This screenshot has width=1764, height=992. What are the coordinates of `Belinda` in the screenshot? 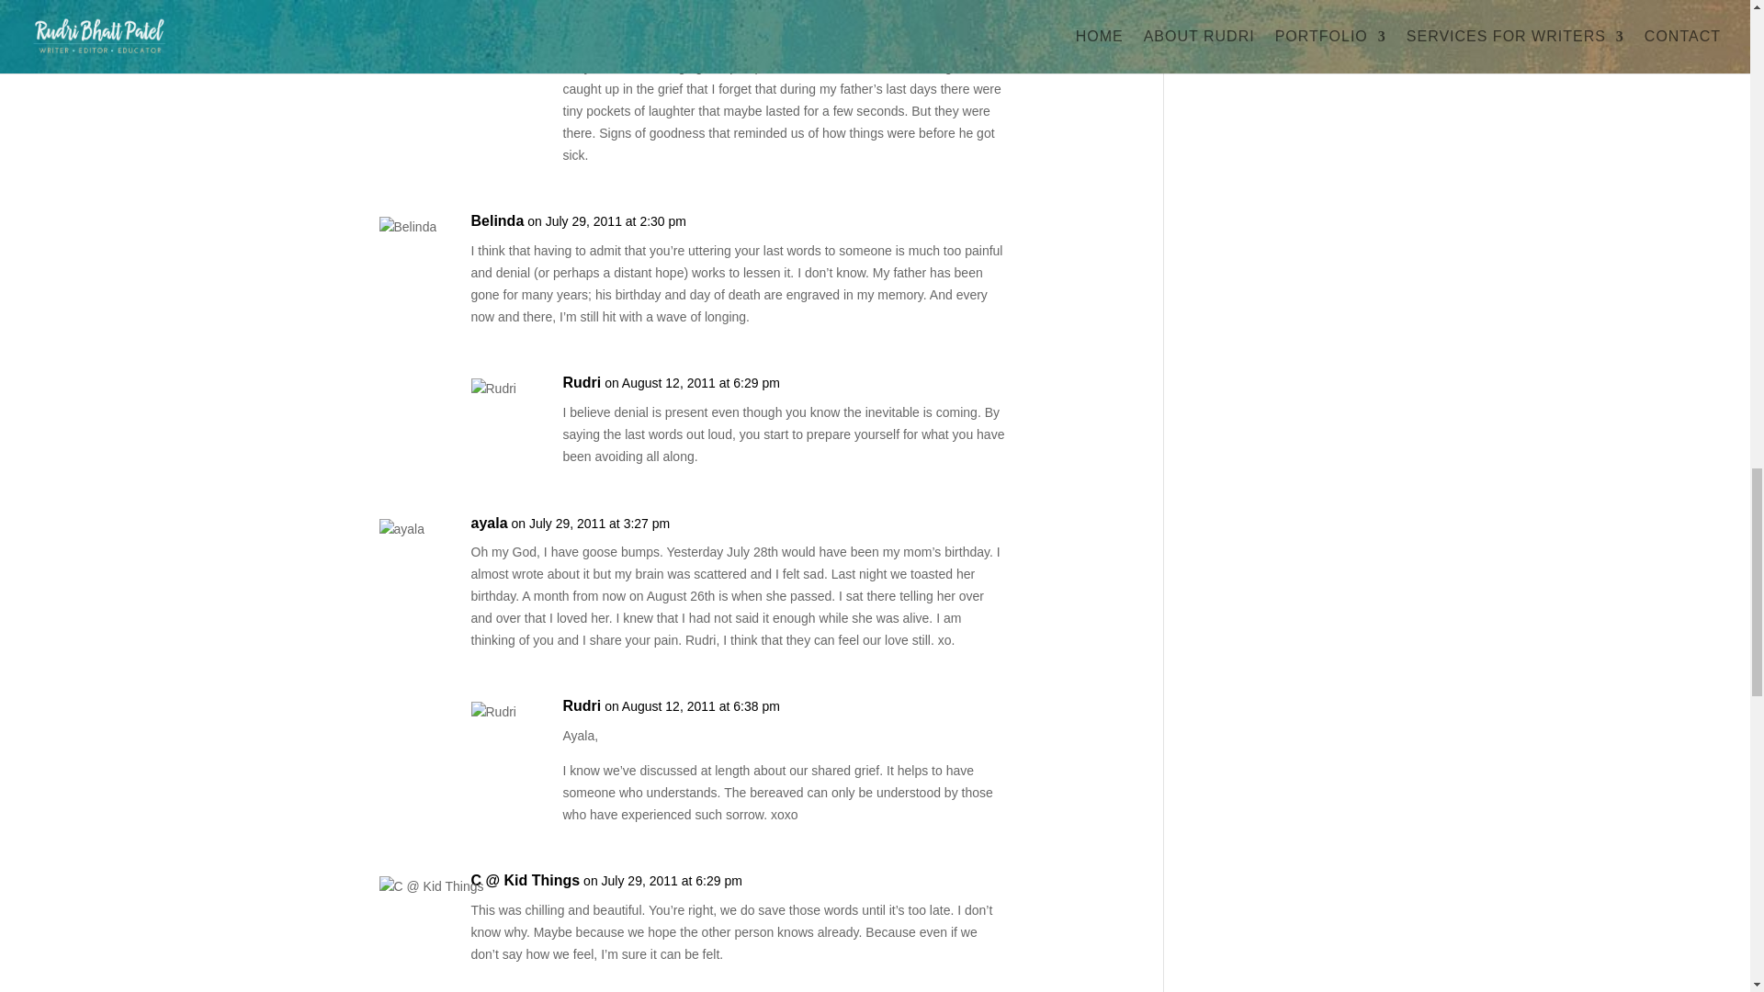 It's located at (497, 220).